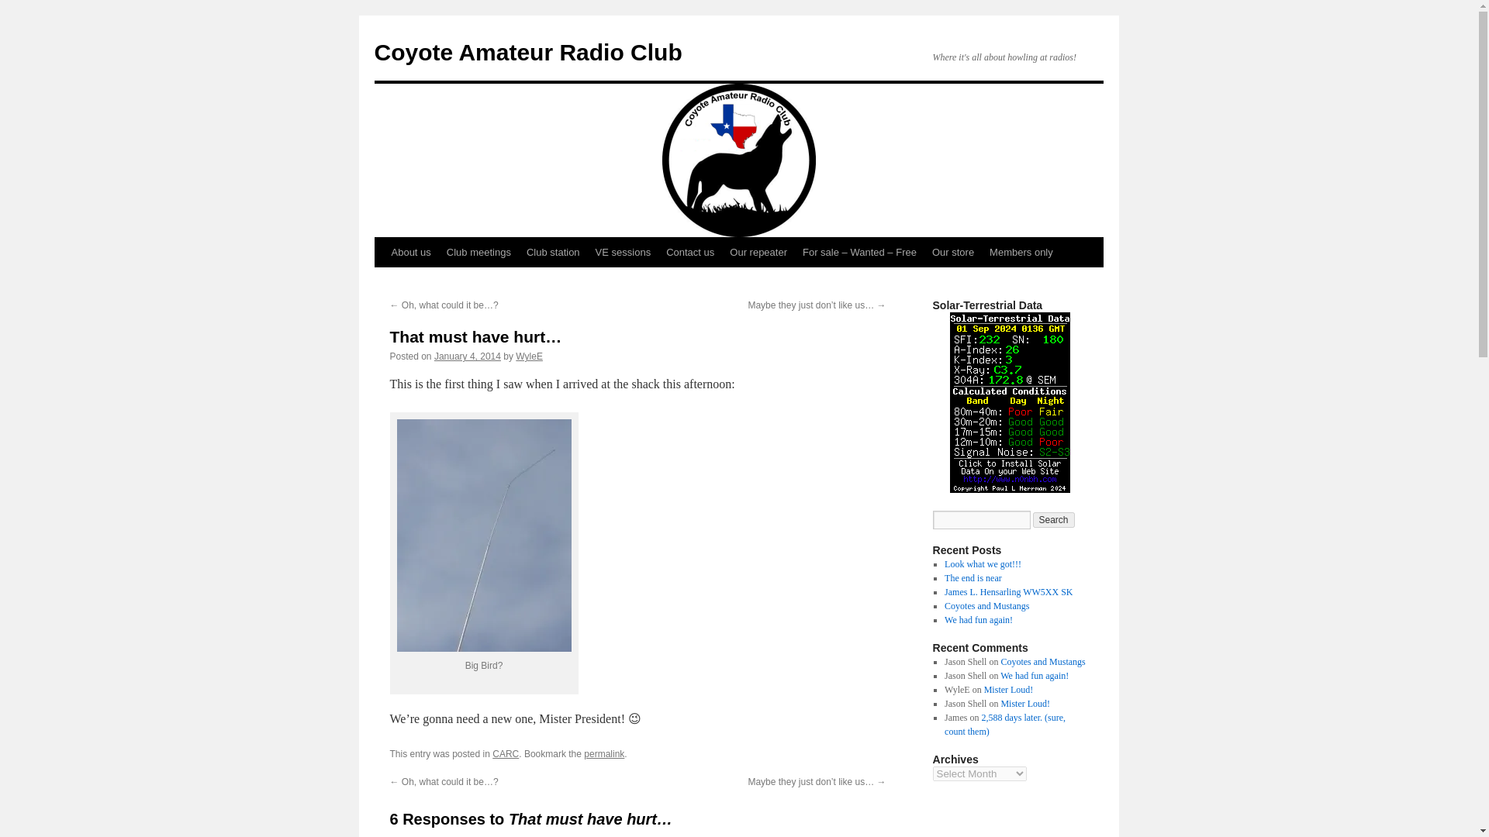 The image size is (1489, 837). I want to click on Coyote Amateur Radio Club, so click(527, 52).